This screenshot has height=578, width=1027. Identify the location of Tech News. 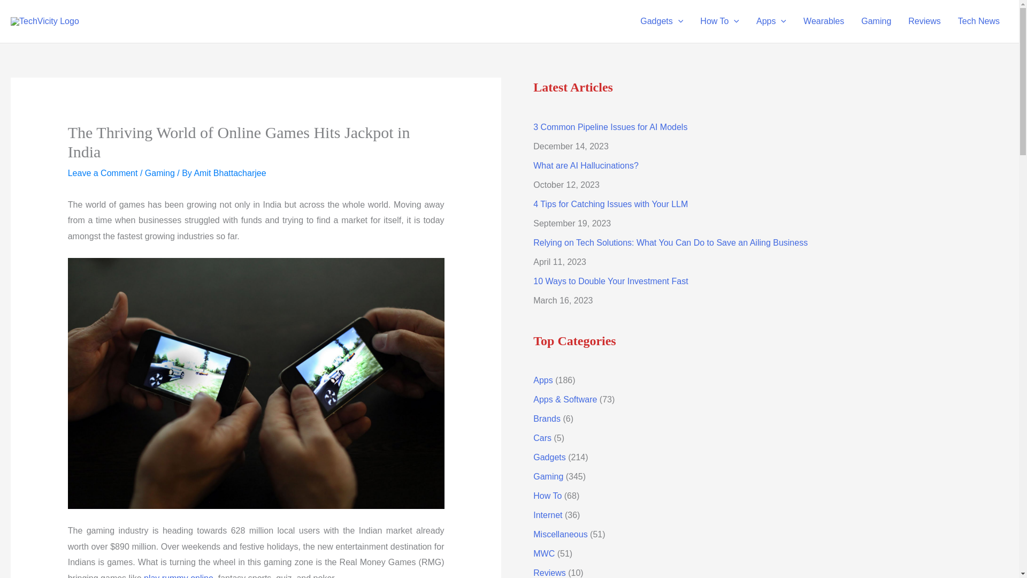
(979, 21).